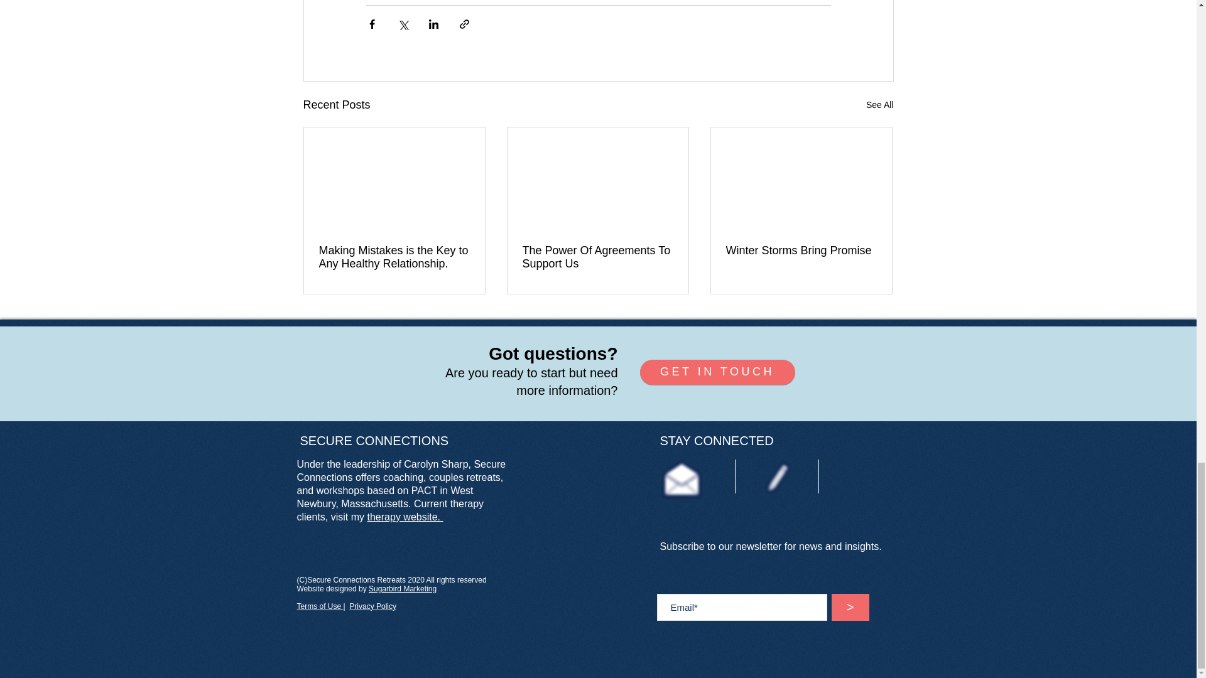  Describe the element at coordinates (373, 606) in the screenshot. I see `Privacy Policy` at that location.